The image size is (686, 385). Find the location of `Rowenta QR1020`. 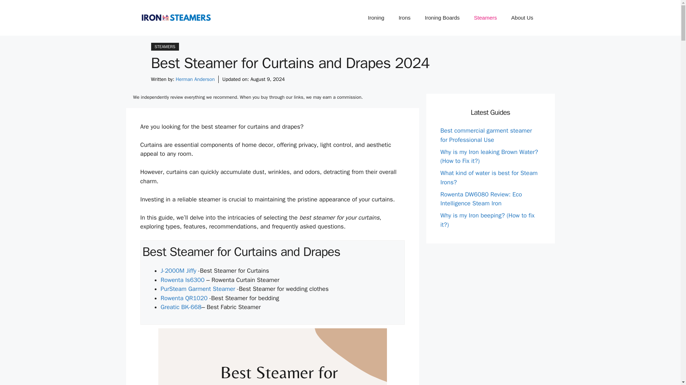

Rowenta QR1020 is located at coordinates (184, 298).